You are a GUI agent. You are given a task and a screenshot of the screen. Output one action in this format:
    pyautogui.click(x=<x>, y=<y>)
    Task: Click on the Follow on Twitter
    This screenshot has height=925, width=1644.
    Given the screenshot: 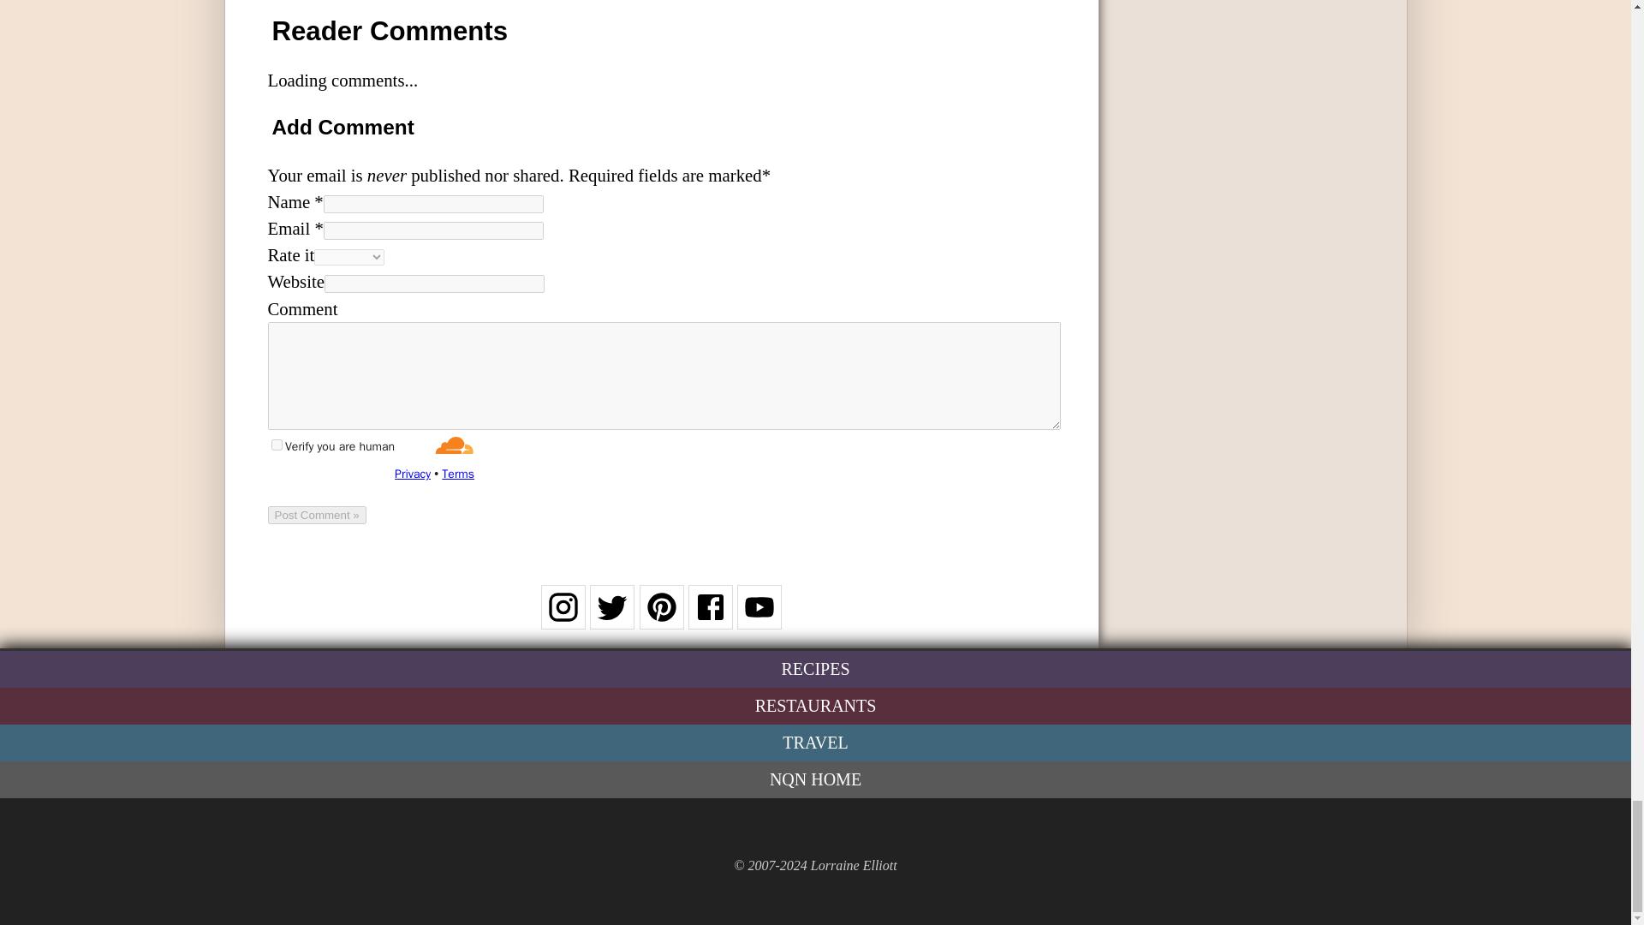 What is the action you would take?
    pyautogui.click(x=612, y=618)
    